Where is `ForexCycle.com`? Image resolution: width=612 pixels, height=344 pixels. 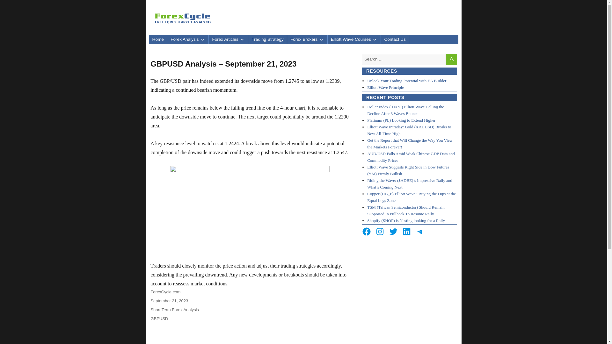 ForexCycle.com is located at coordinates (165, 292).